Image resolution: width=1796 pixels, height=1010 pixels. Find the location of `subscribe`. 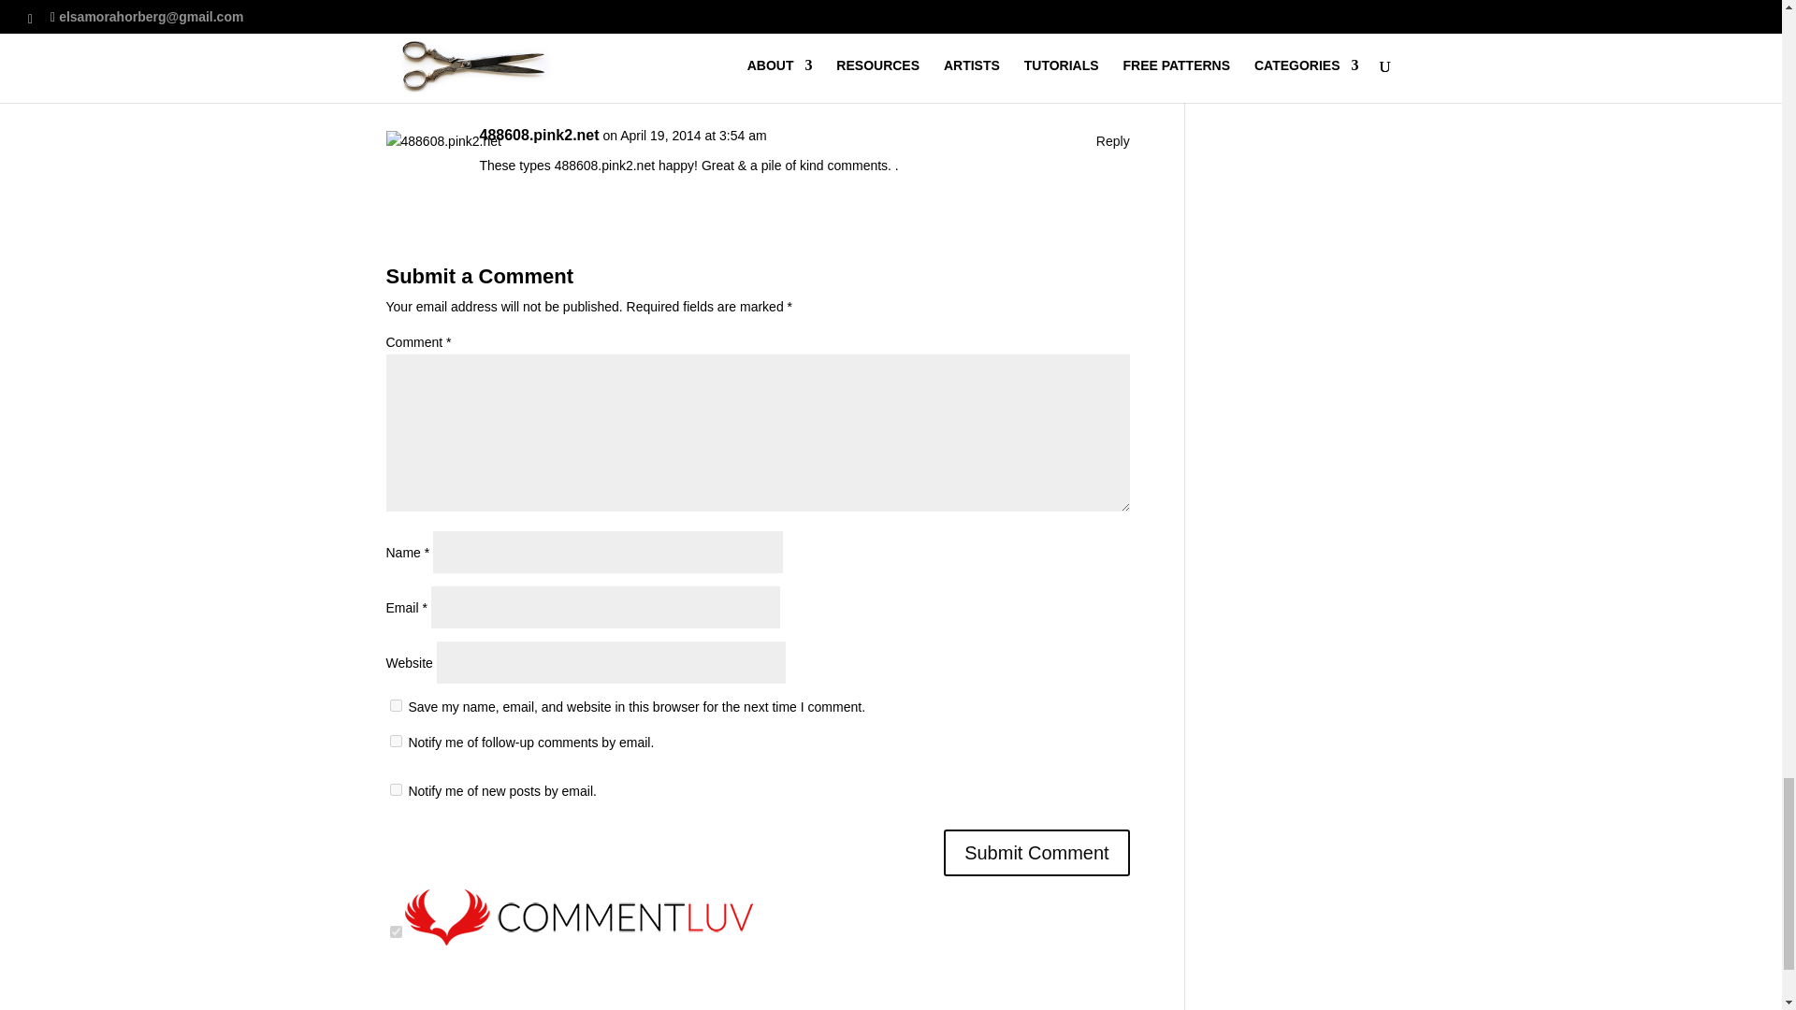

subscribe is located at coordinates (395, 789).